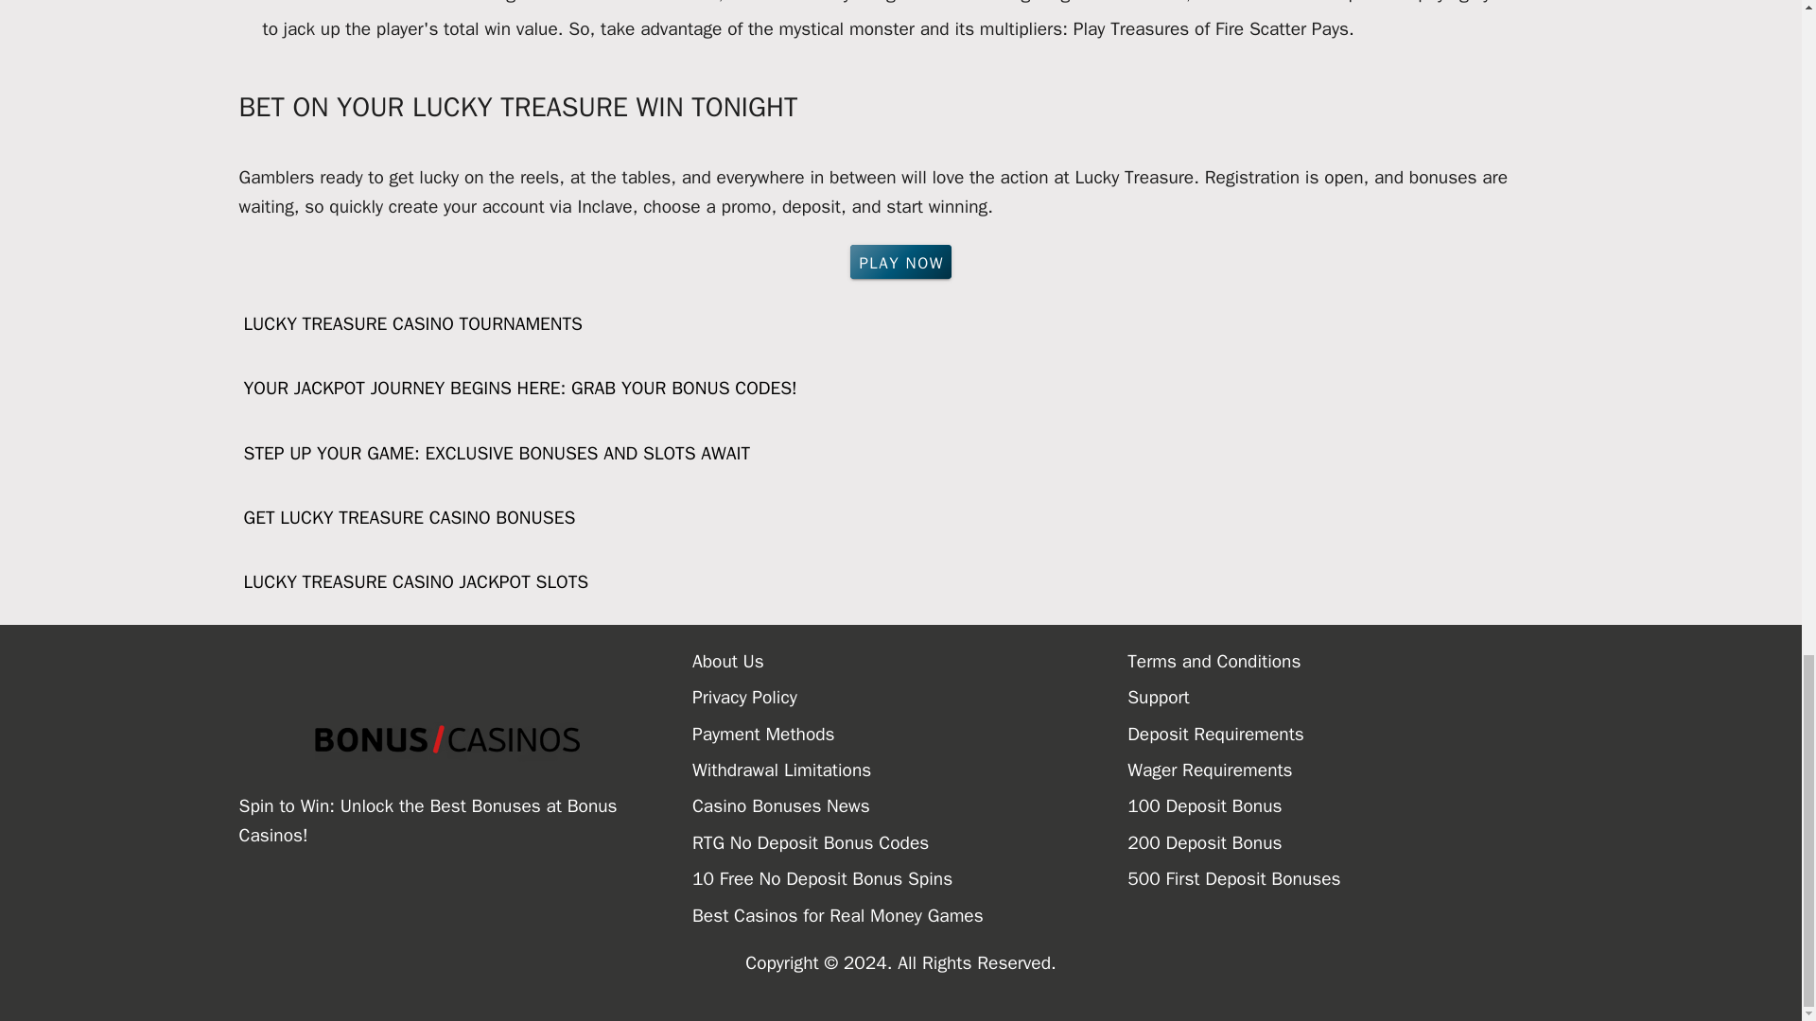  I want to click on PLAY NOW, so click(900, 261).